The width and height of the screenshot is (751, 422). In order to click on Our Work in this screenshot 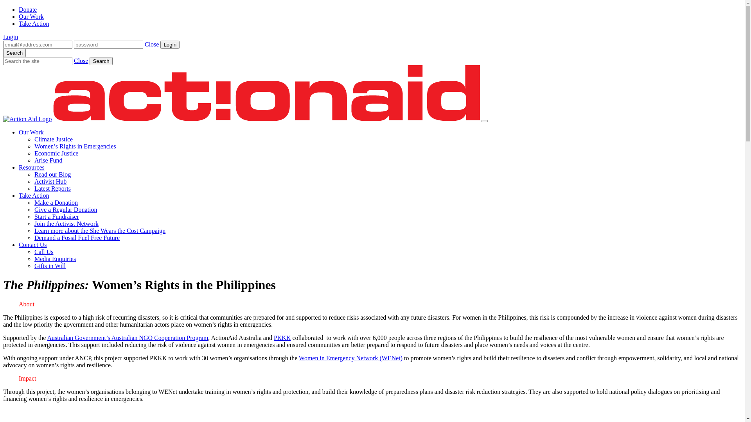, I will do `click(31, 132)`.